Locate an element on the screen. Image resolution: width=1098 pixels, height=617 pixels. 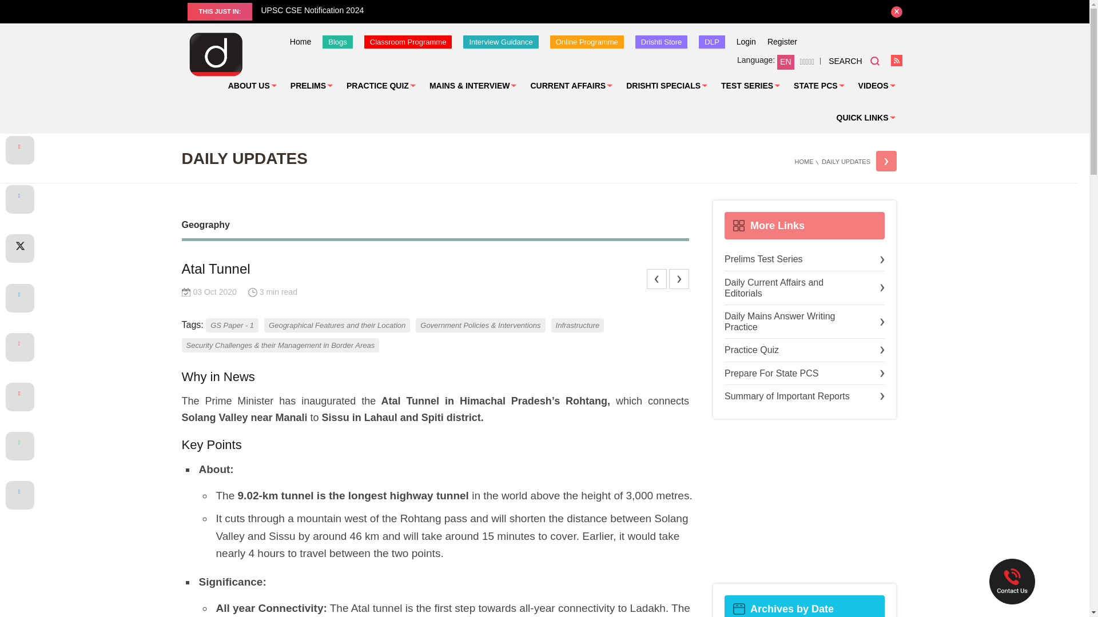
close is located at coordinates (897, 11).